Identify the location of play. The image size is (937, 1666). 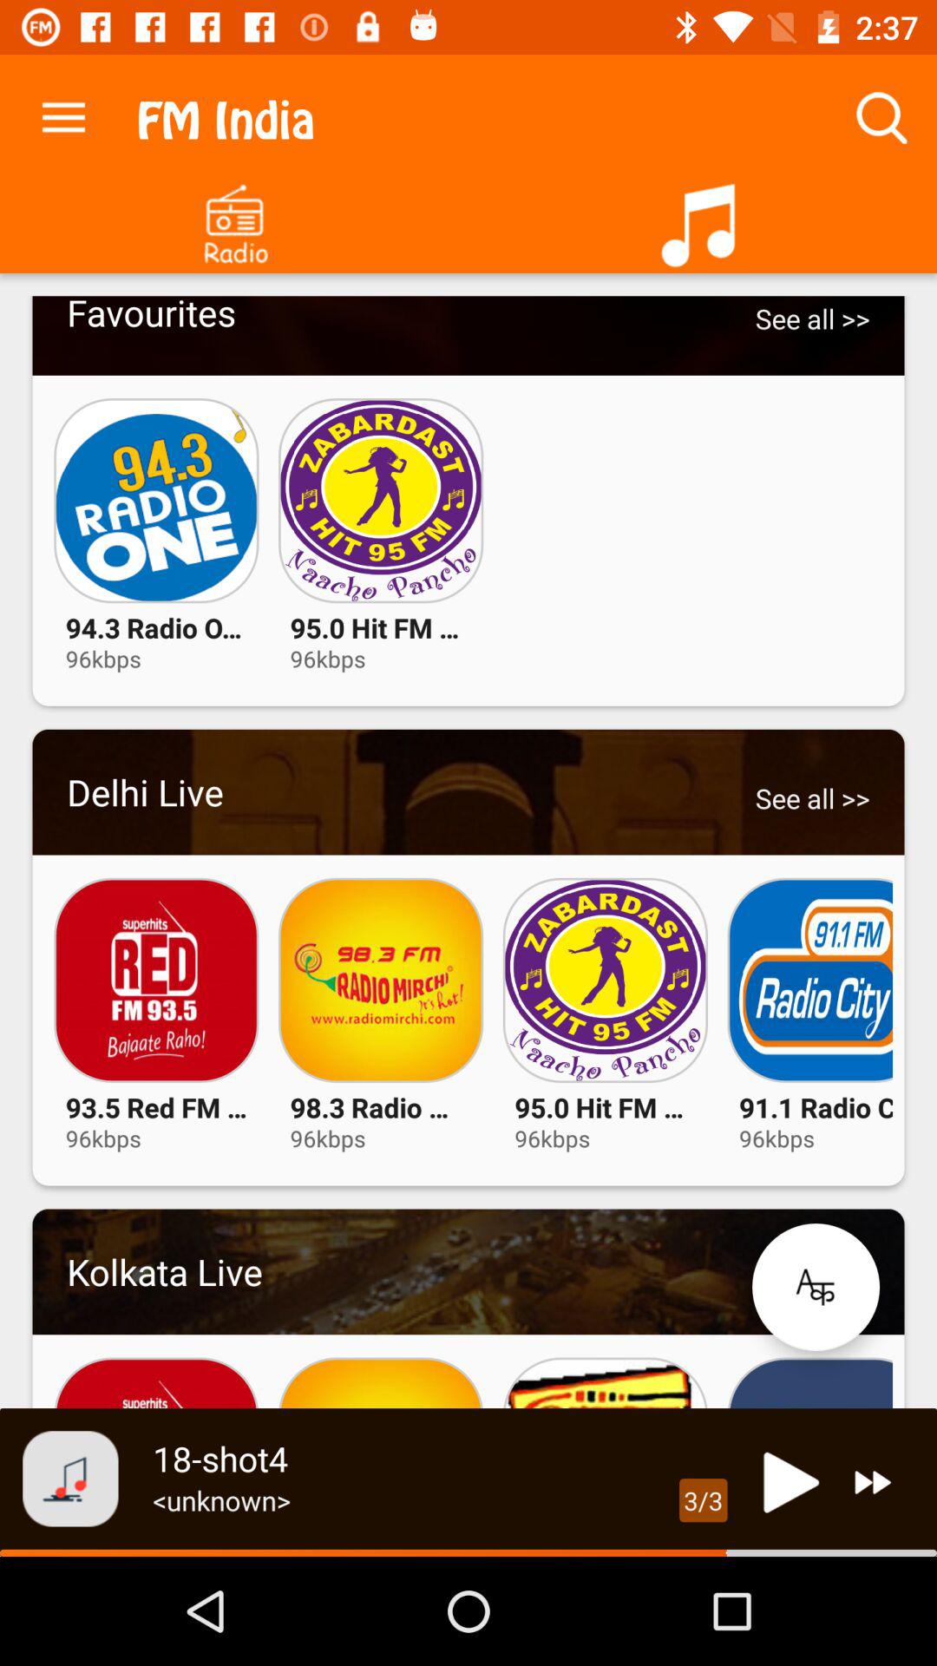
(786, 1482).